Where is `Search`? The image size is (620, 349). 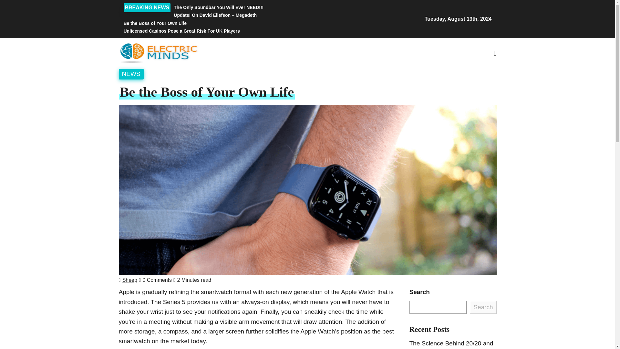 Search is located at coordinates (483, 307).